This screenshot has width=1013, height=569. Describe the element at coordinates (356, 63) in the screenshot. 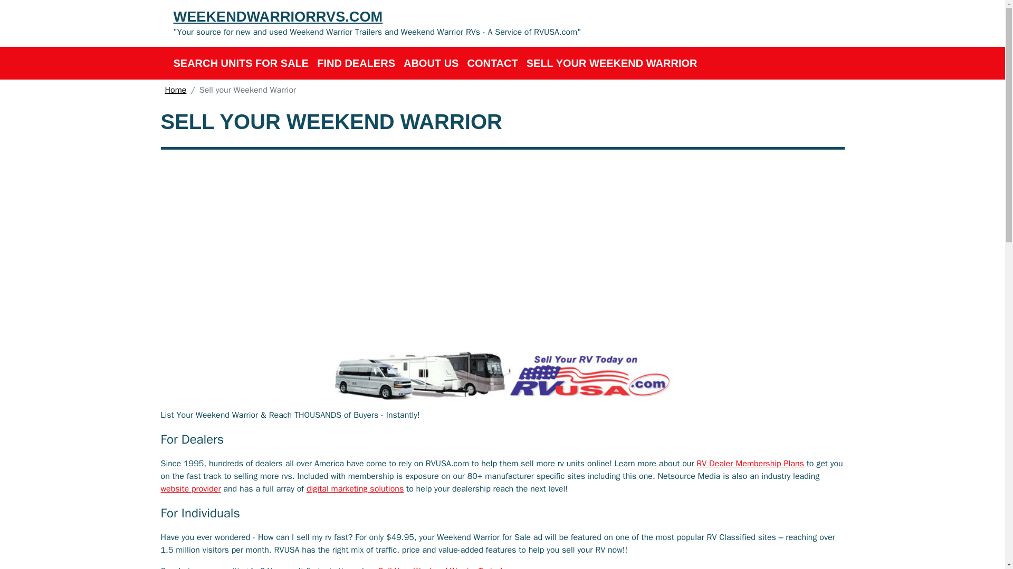

I see `Weekend Warrior Dealers` at that location.